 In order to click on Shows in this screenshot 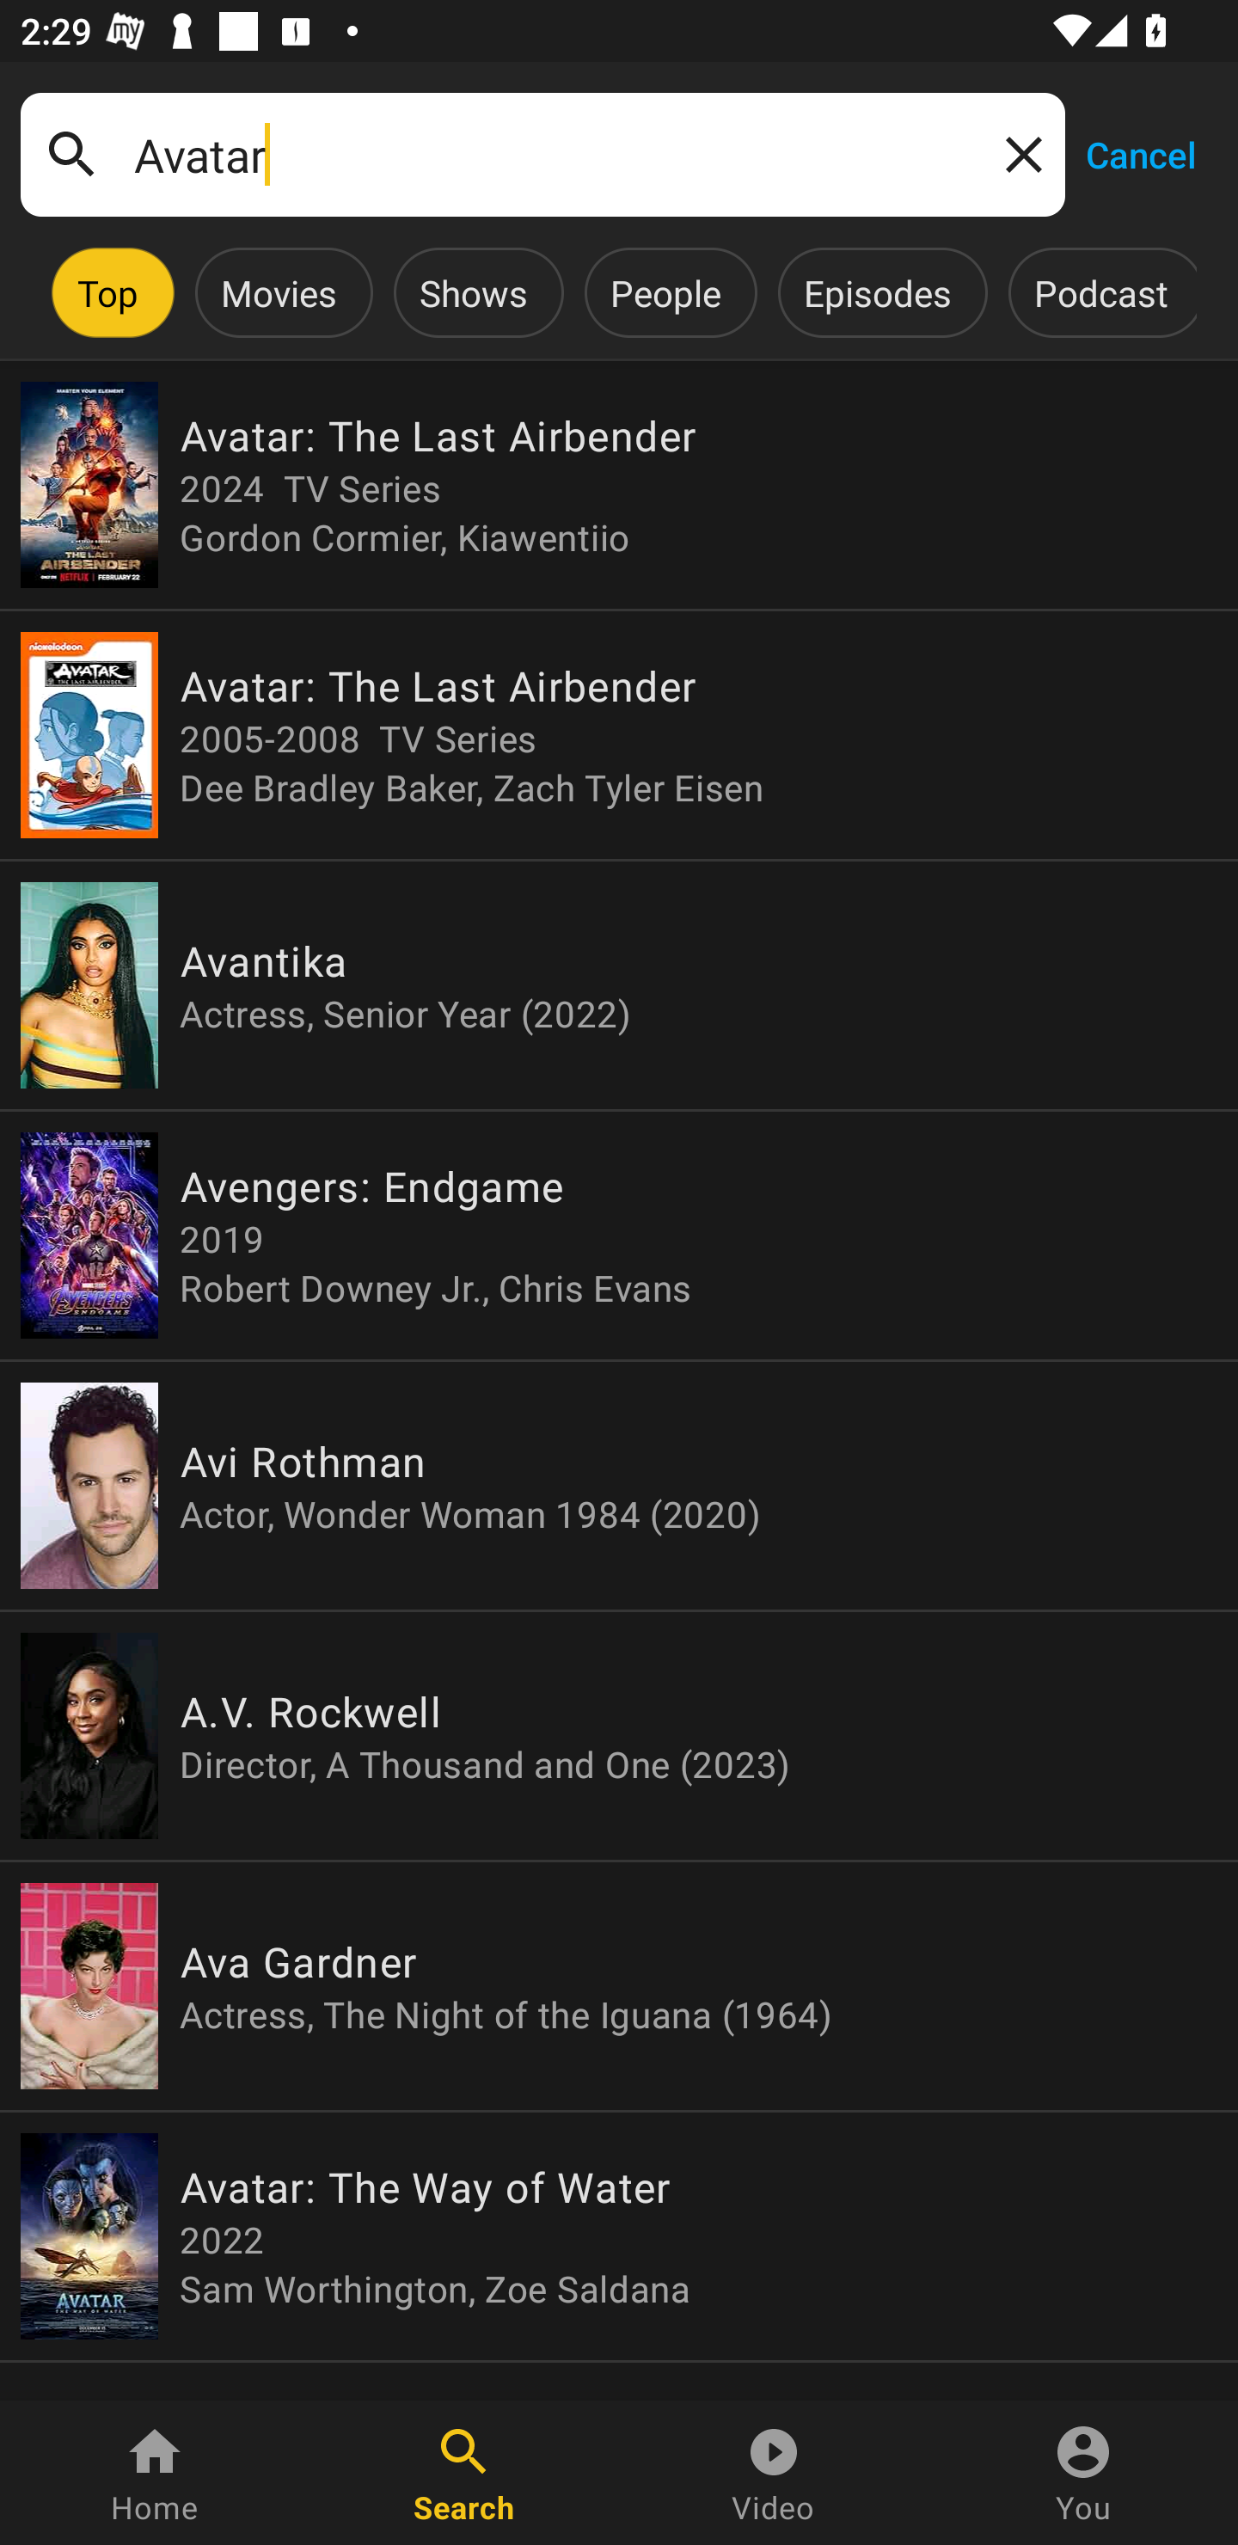, I will do `click(473, 292)`.